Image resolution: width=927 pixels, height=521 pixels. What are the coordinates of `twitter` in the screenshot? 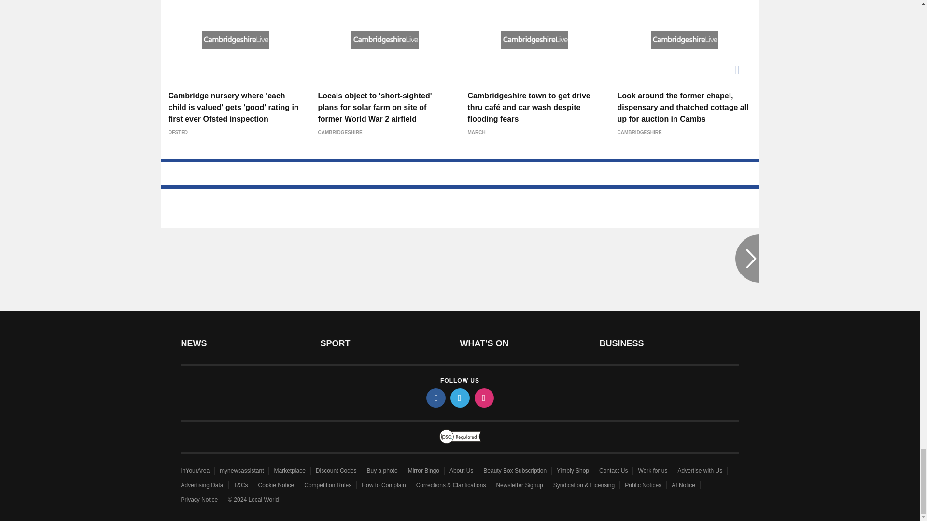 It's located at (459, 398).